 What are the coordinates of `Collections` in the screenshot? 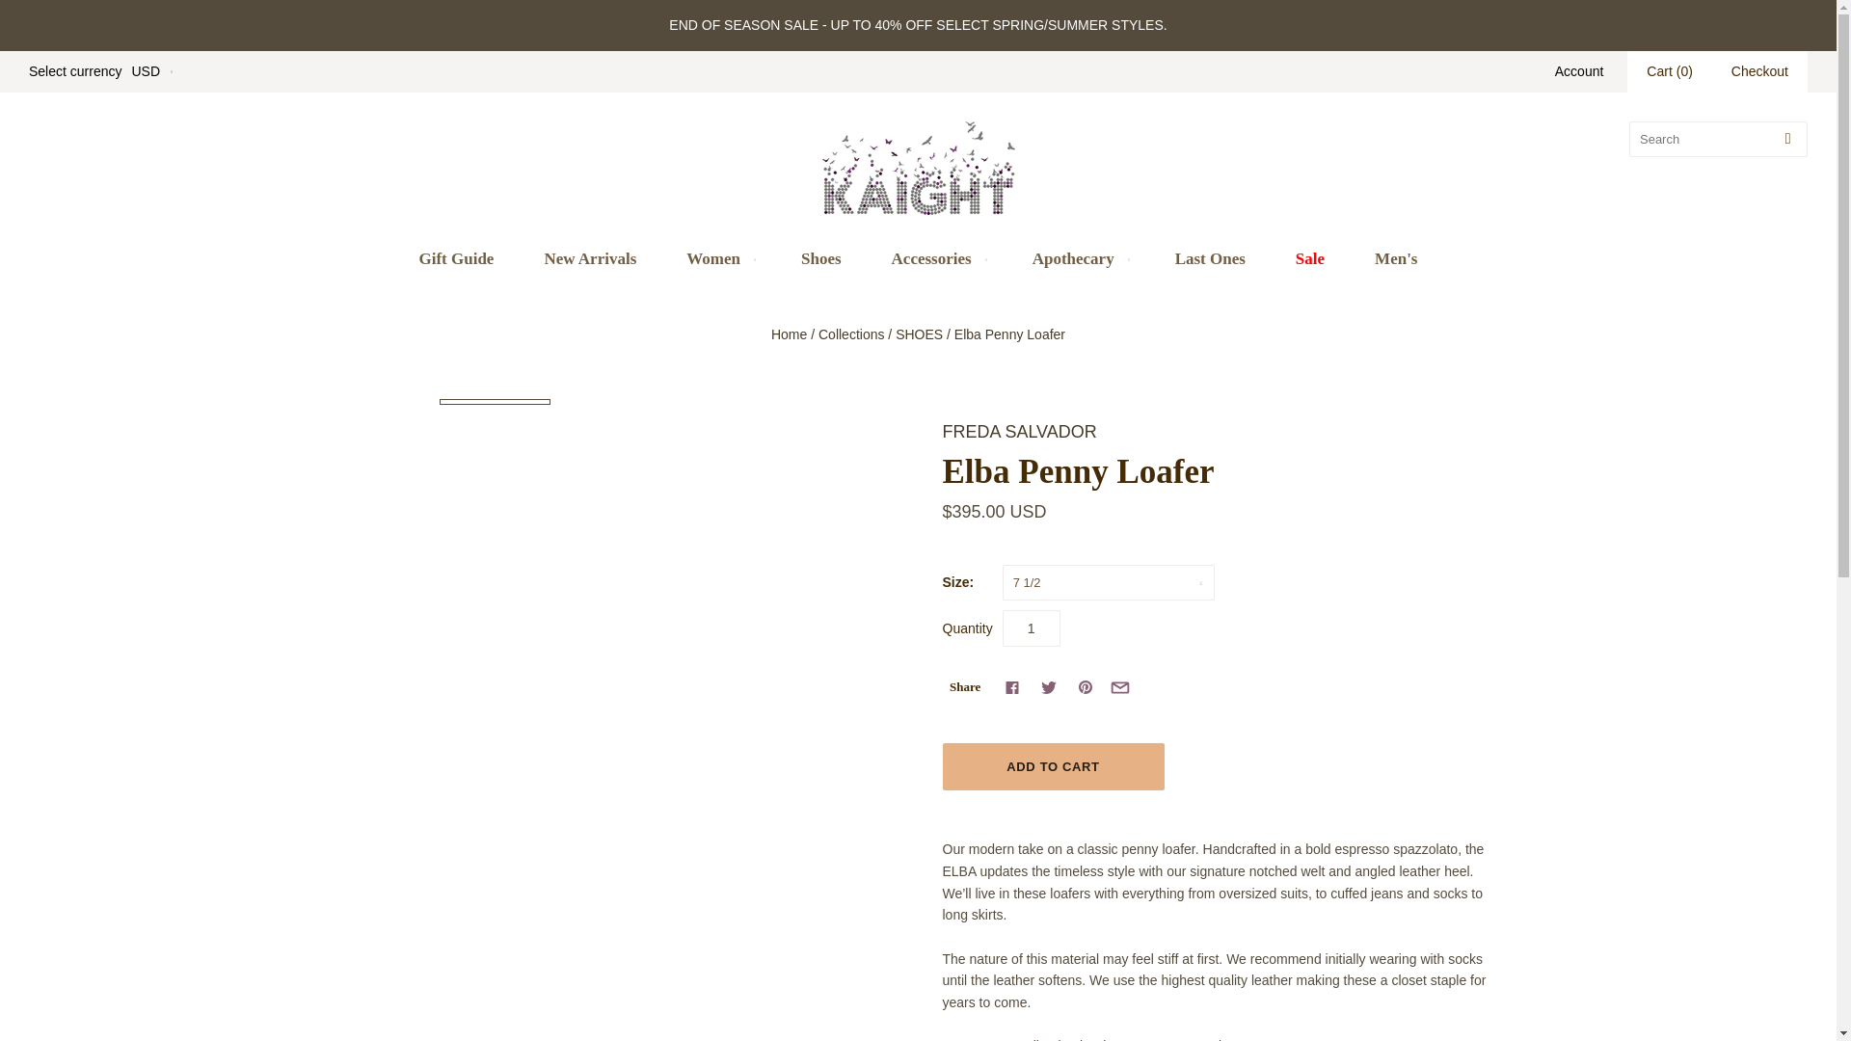 It's located at (850, 334).